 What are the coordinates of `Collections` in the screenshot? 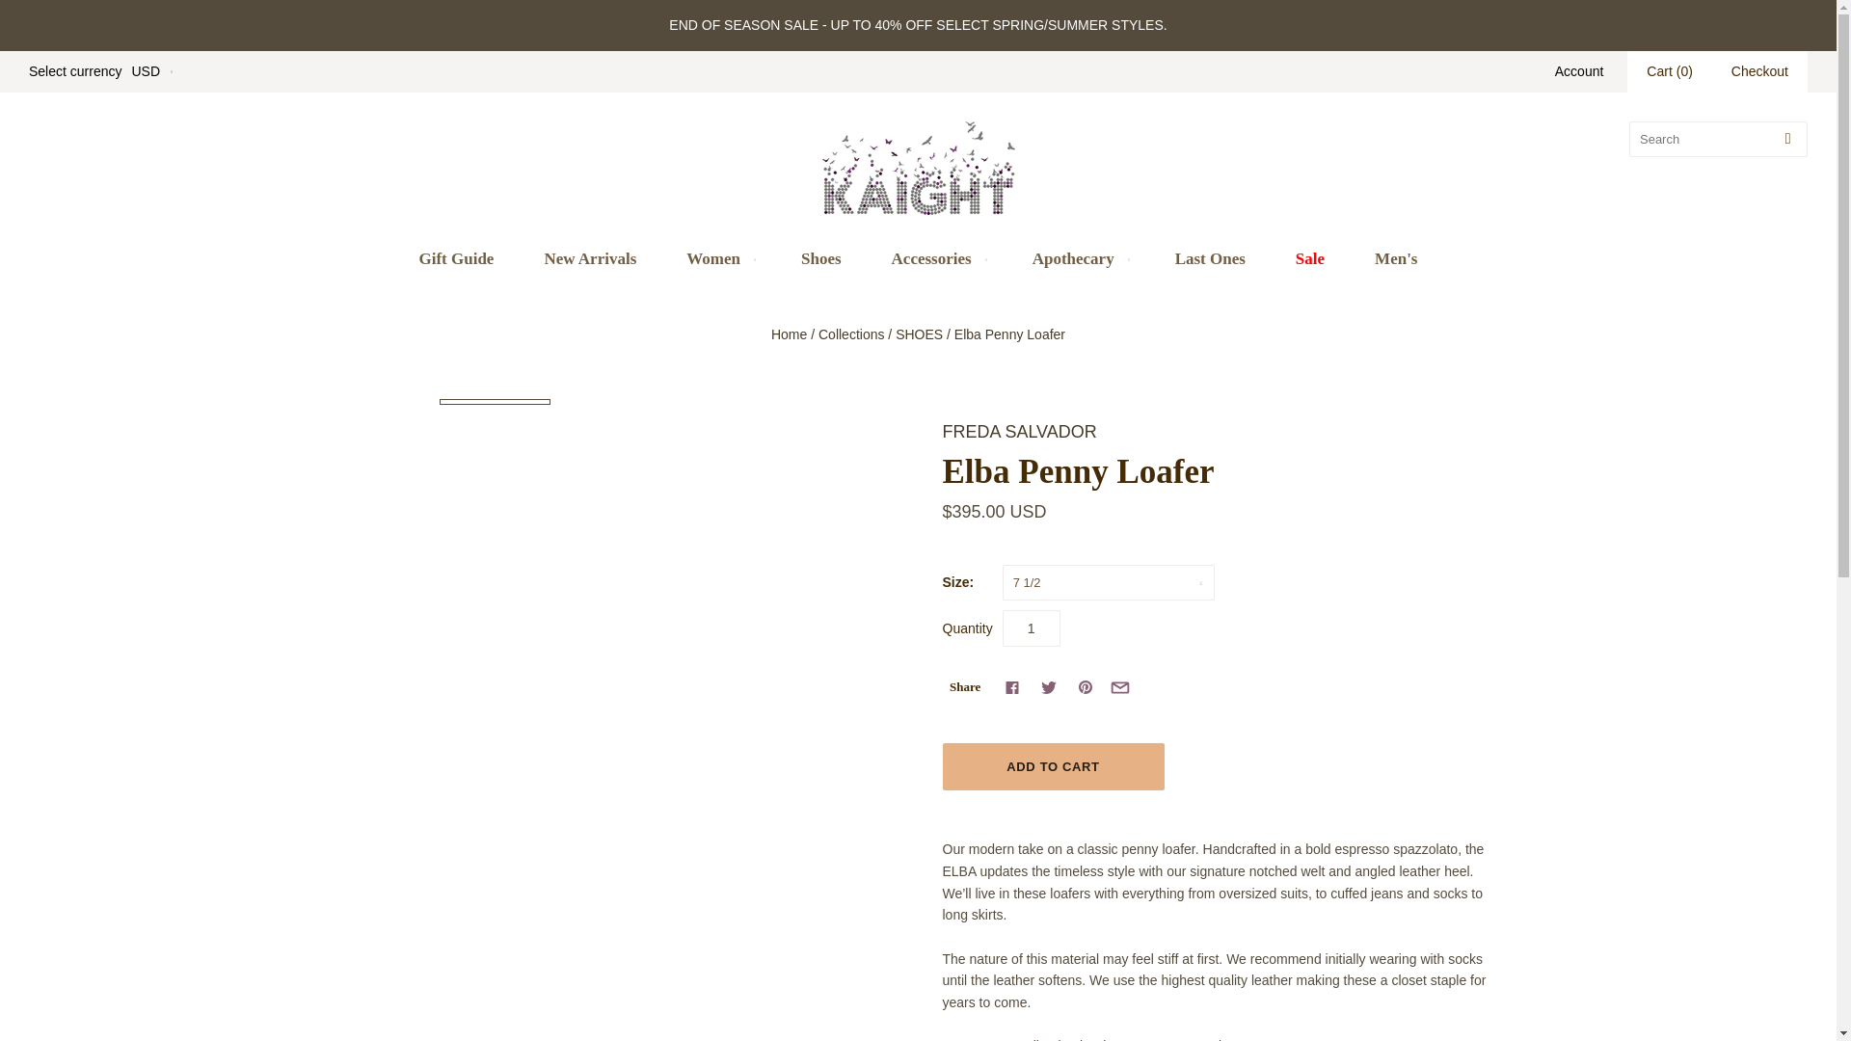 It's located at (850, 334).